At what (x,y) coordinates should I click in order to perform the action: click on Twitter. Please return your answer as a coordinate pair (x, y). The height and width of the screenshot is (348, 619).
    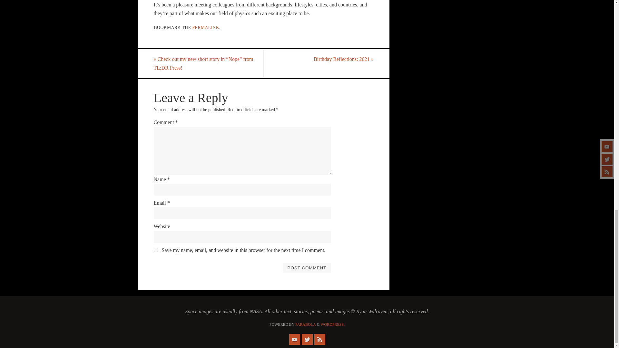
    Looking at the image, I should click on (307, 339).